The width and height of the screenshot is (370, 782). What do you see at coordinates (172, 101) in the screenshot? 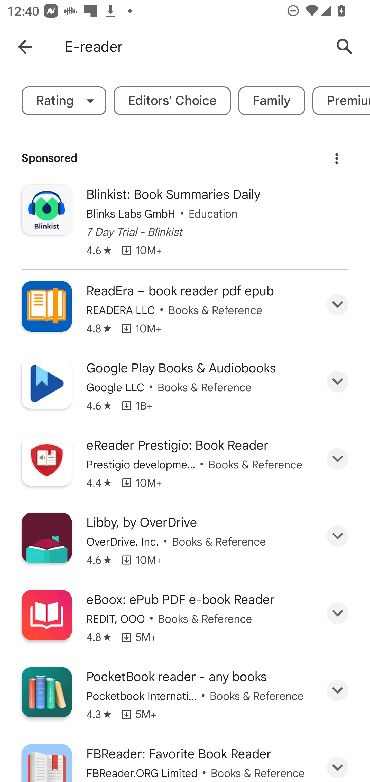
I see `Editors' Choice - double tap to toggle the filter` at bounding box center [172, 101].